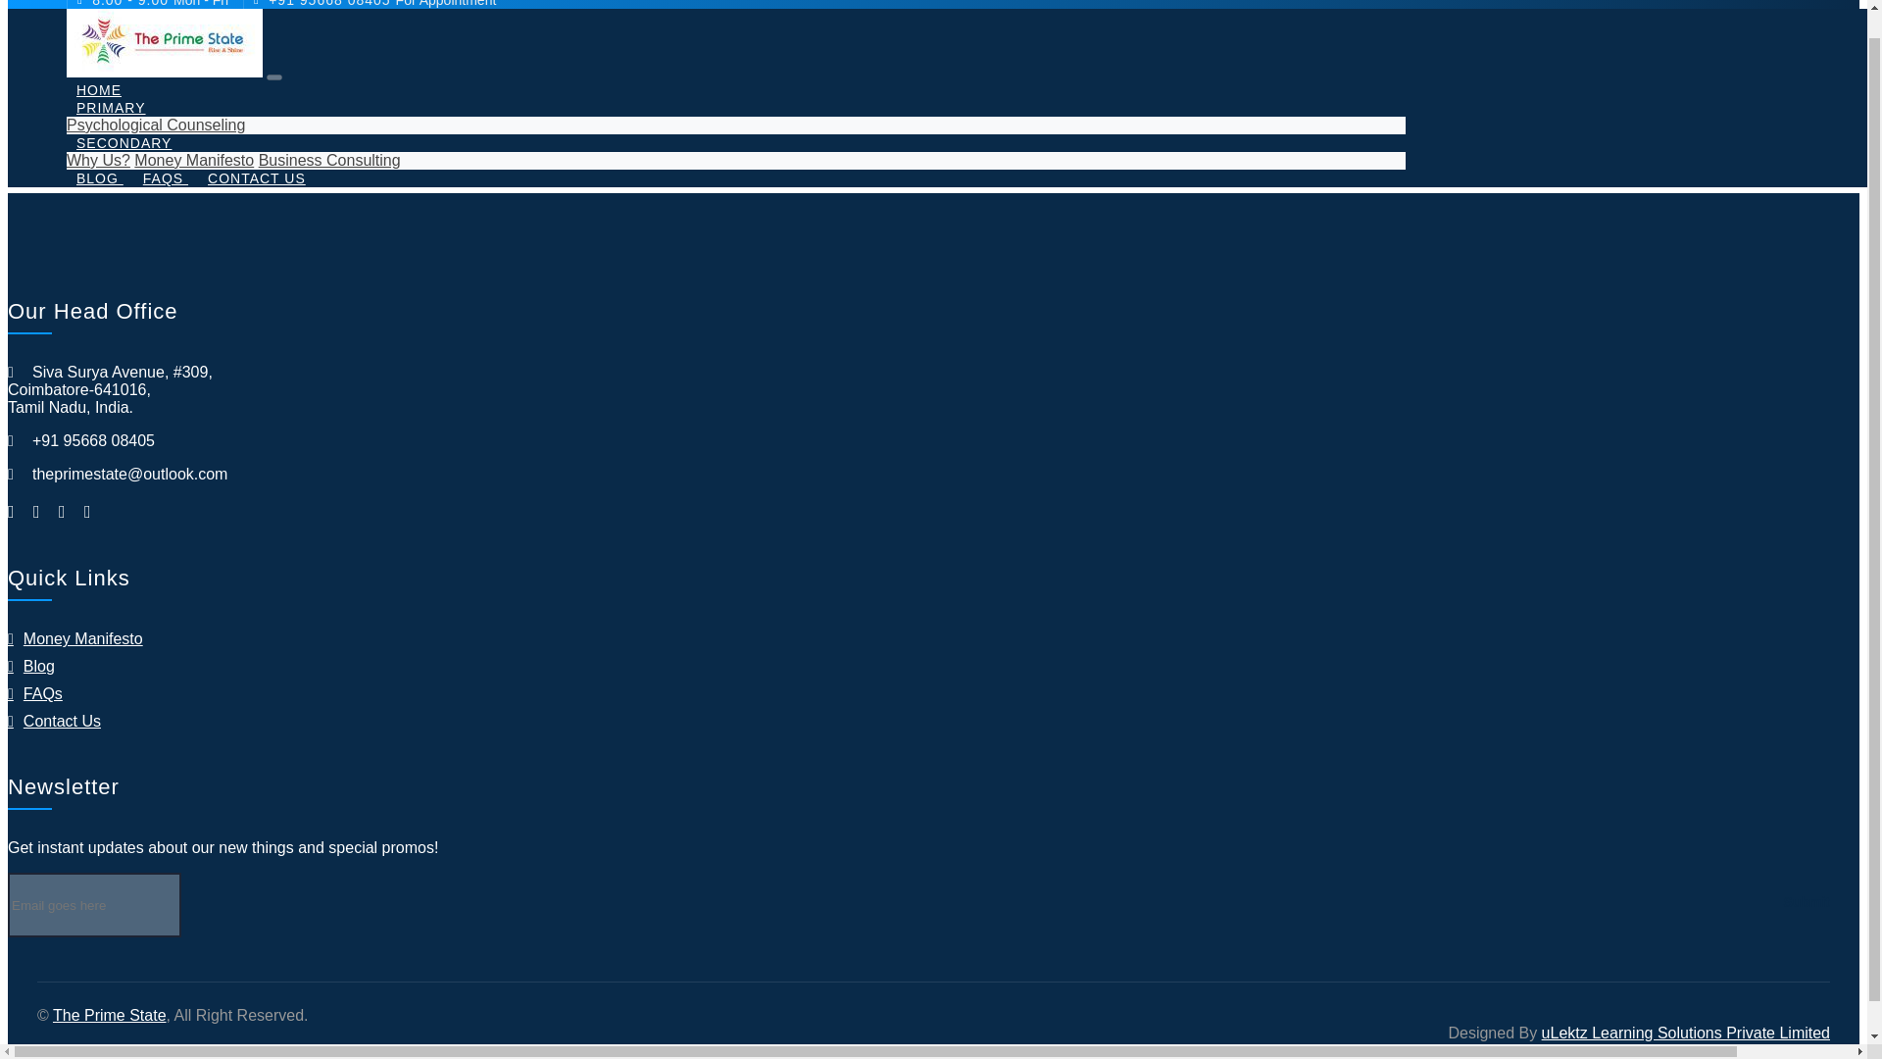 This screenshot has width=1882, height=1059. Describe the element at coordinates (257, 176) in the screenshot. I see `Contact Us` at that location.